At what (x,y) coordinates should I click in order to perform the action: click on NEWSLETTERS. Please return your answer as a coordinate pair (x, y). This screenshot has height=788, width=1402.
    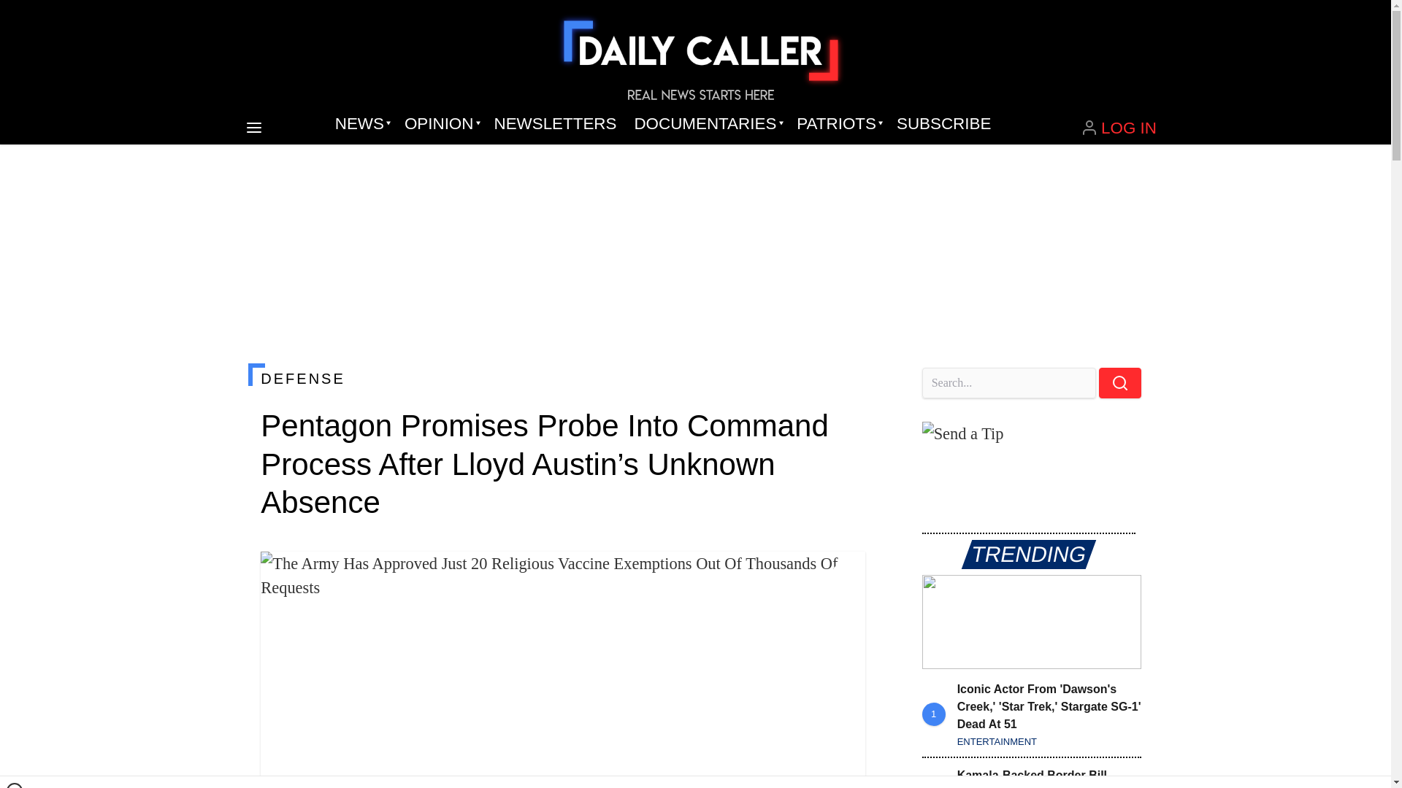
    Looking at the image, I should click on (555, 124).